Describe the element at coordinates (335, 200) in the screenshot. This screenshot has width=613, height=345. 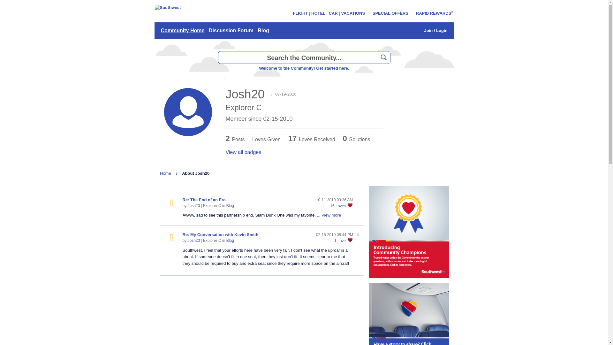
I see `Posted on` at that location.